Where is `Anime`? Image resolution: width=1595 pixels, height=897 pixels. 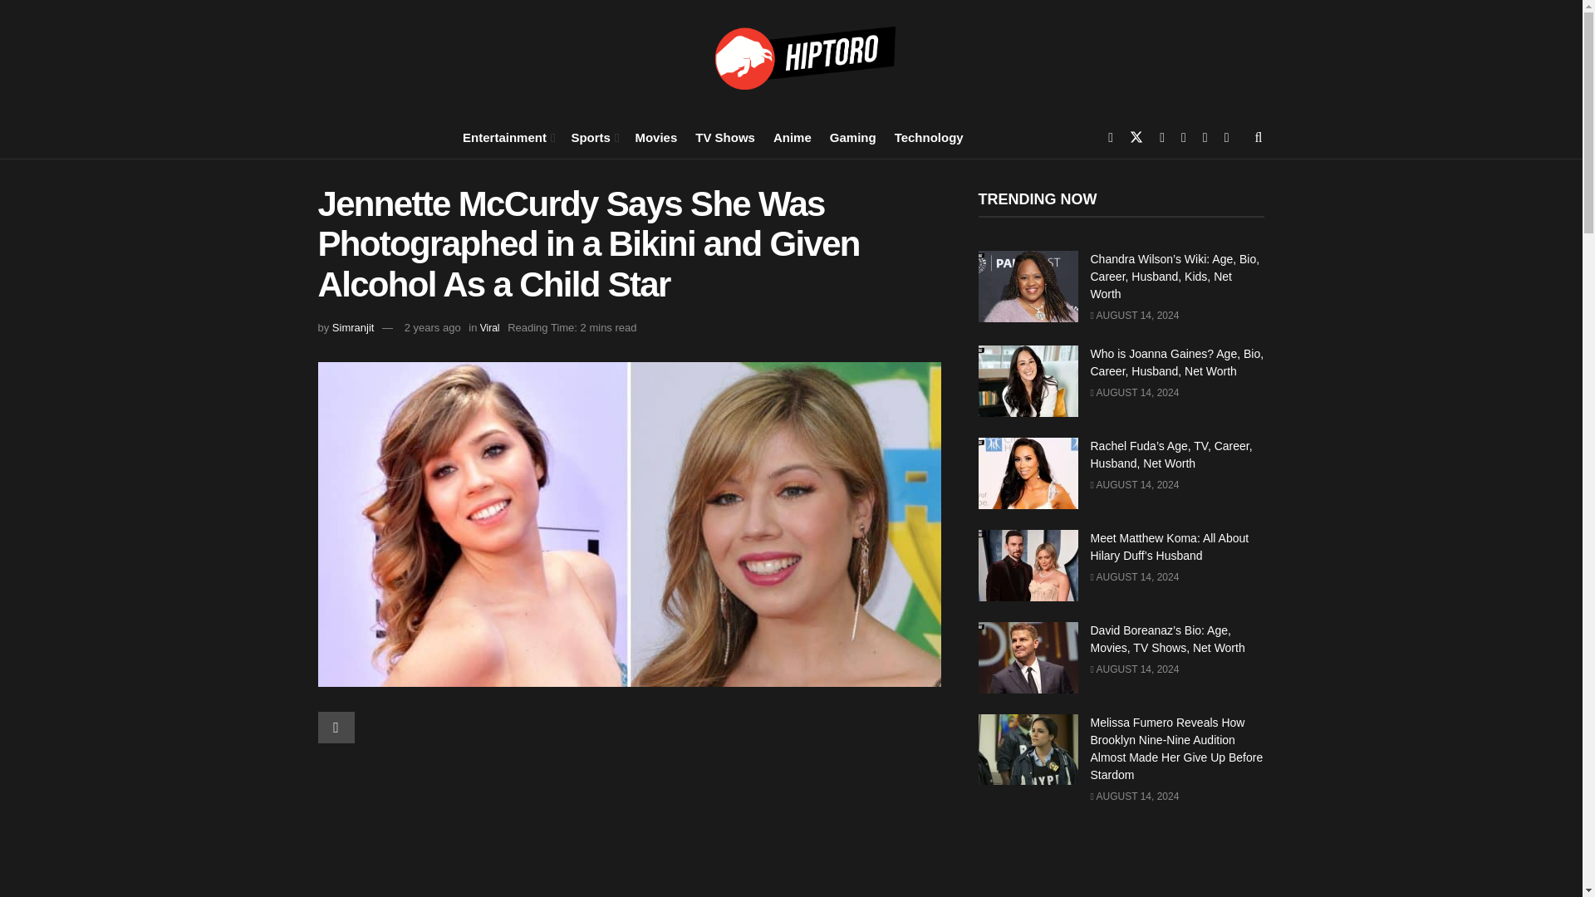 Anime is located at coordinates (793, 136).